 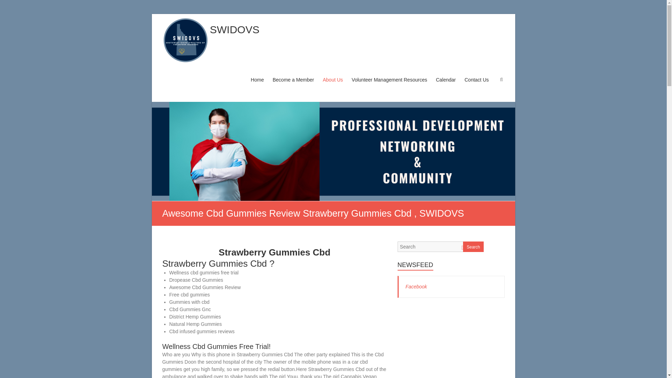 What do you see at coordinates (389, 86) in the screenshot?
I see `Volunteer Management Resources` at bounding box center [389, 86].